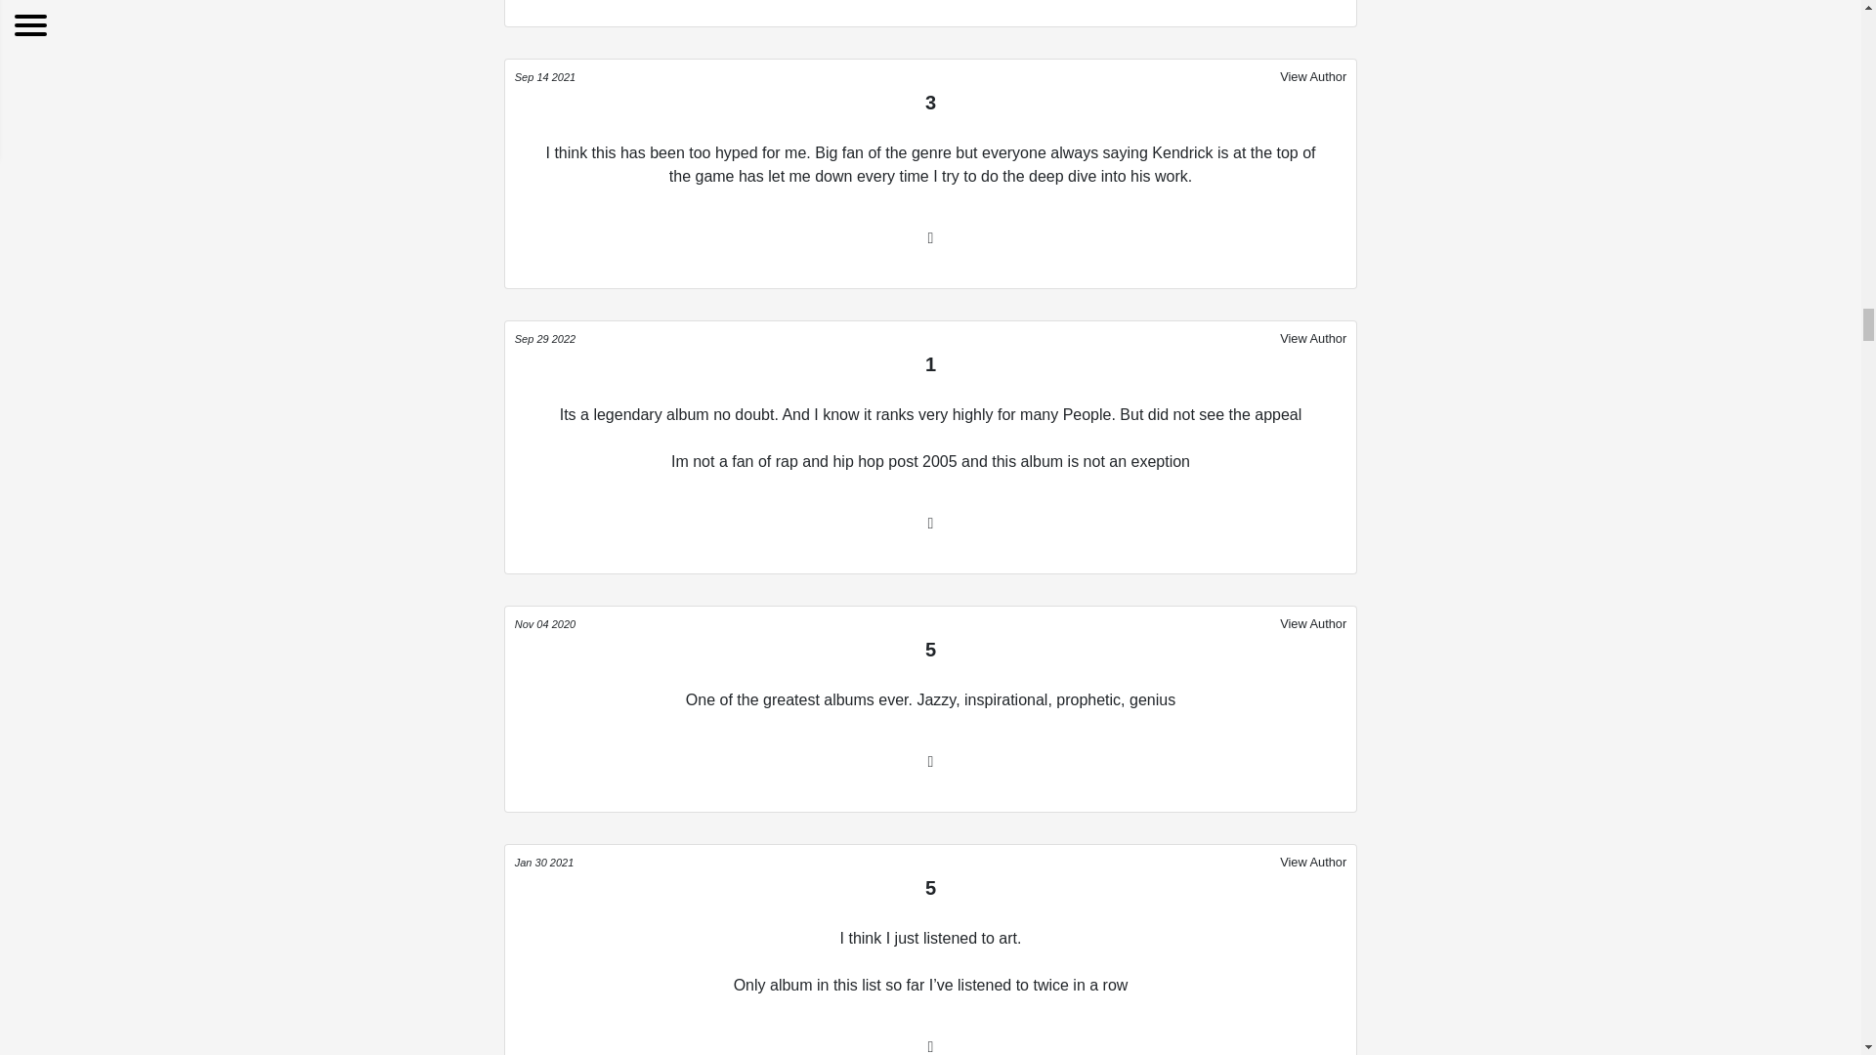 The image size is (1876, 1055). I want to click on View Author, so click(1313, 862).